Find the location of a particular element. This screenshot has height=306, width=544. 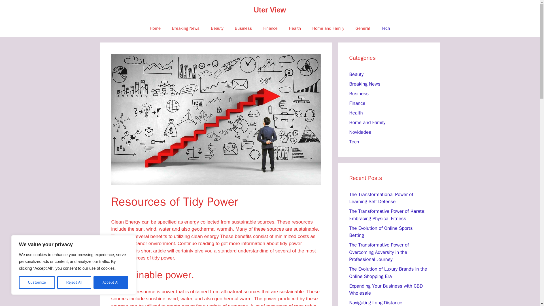

Home and Family is located at coordinates (367, 122).